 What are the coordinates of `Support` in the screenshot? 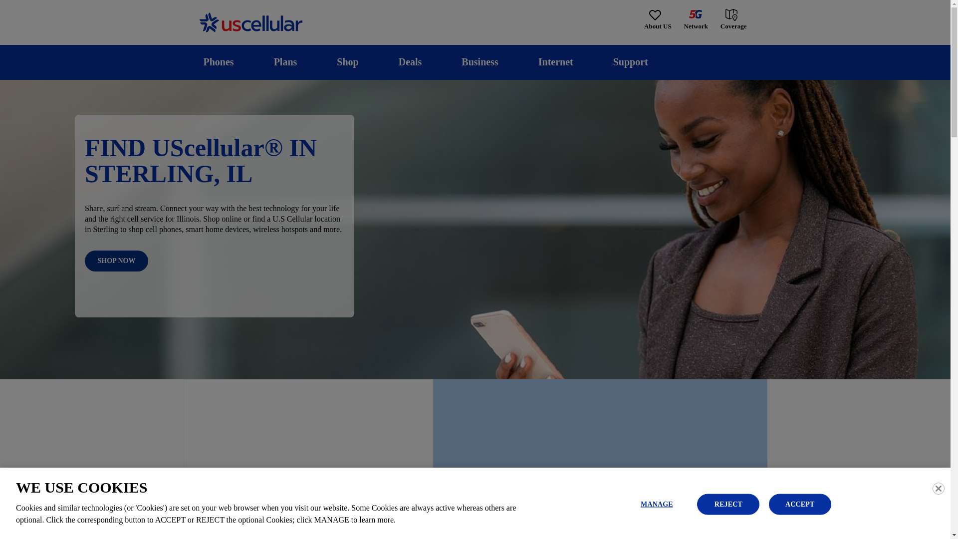 It's located at (630, 62).